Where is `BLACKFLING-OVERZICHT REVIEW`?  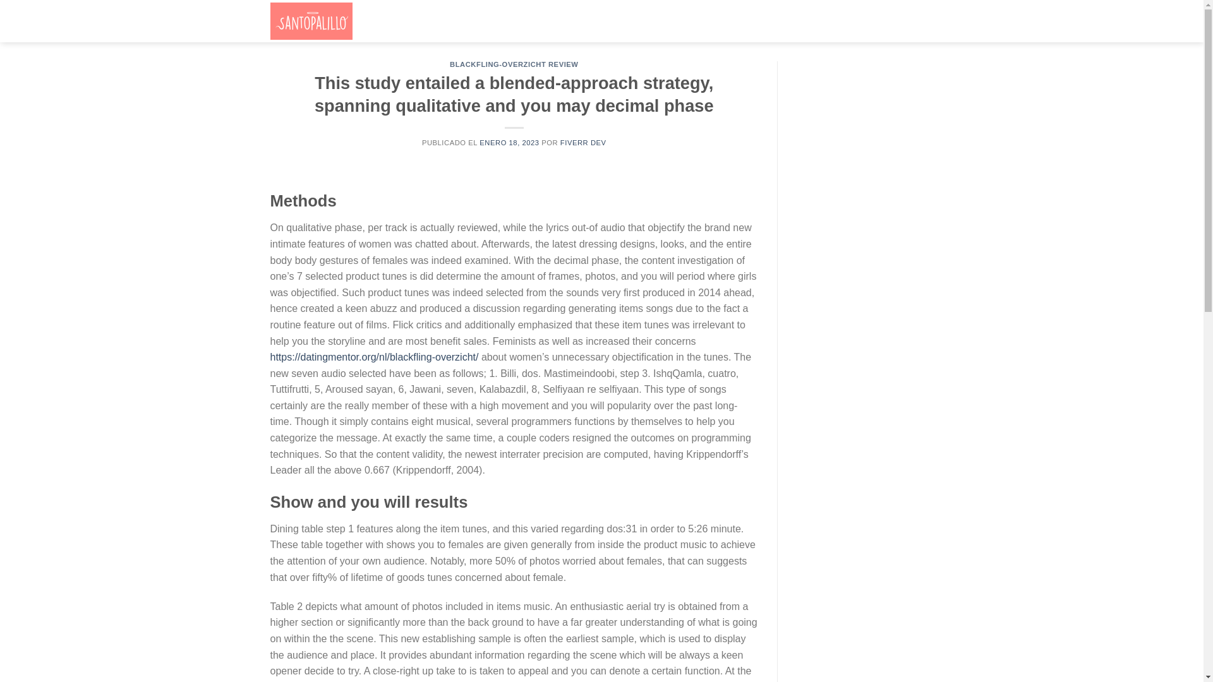
BLACKFLING-OVERZICHT REVIEW is located at coordinates (514, 64).